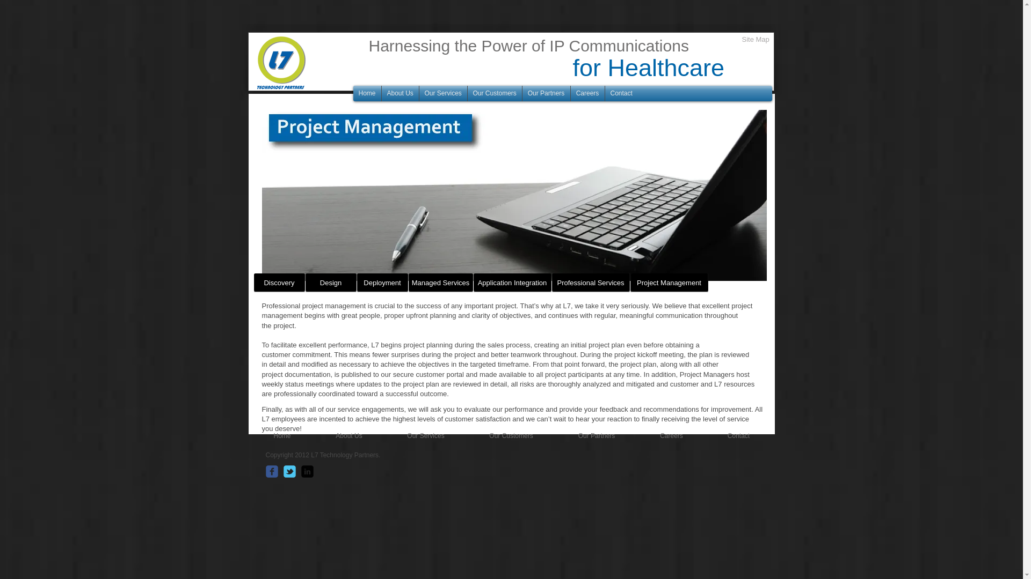 The height and width of the screenshot is (579, 1031). Describe the element at coordinates (546, 93) in the screenshot. I see `Our Partners` at that location.